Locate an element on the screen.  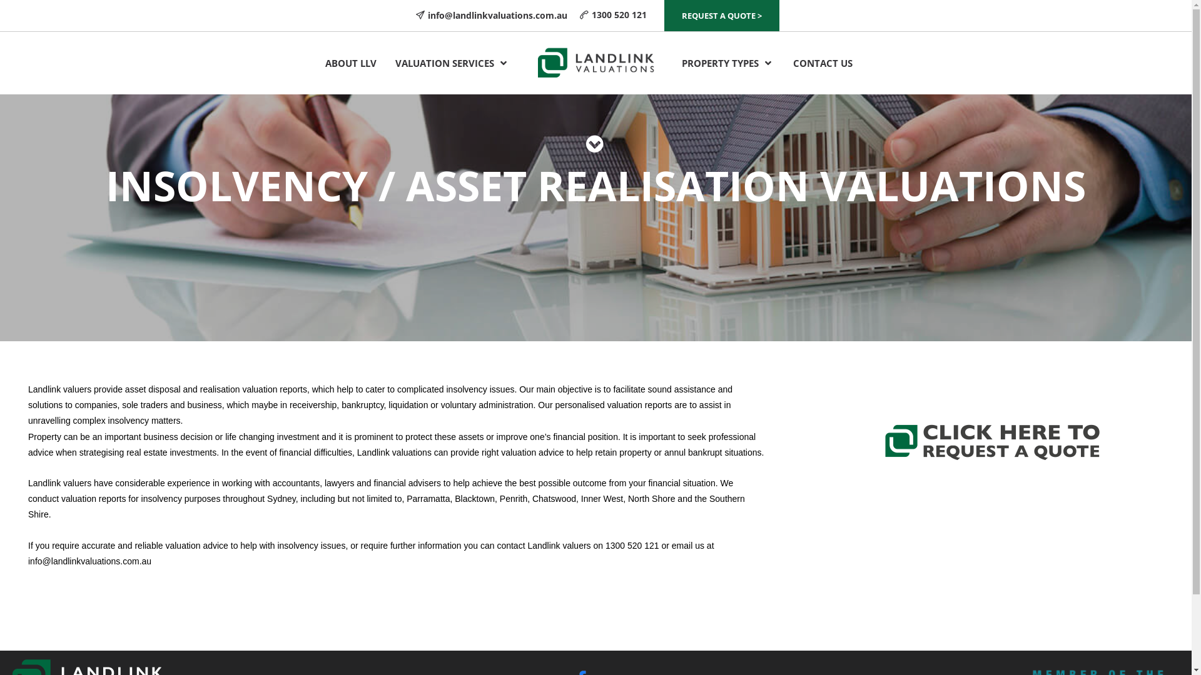
ABOUT LLV is located at coordinates (351, 64).